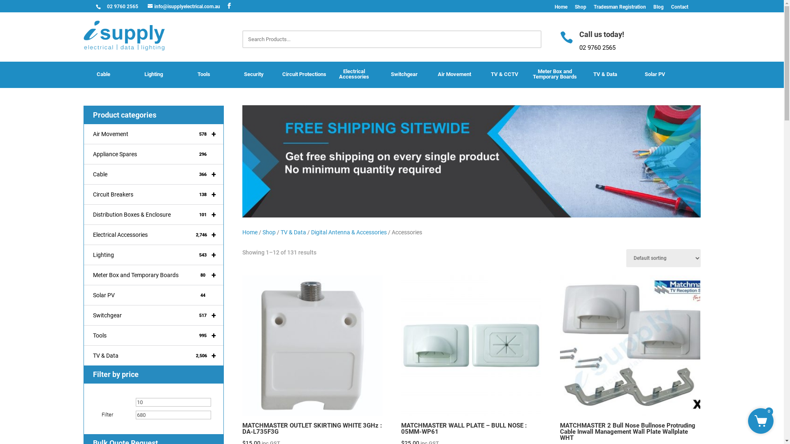 Image resolution: width=790 pixels, height=444 pixels. What do you see at coordinates (107, 415) in the screenshot?
I see `Filter` at bounding box center [107, 415].